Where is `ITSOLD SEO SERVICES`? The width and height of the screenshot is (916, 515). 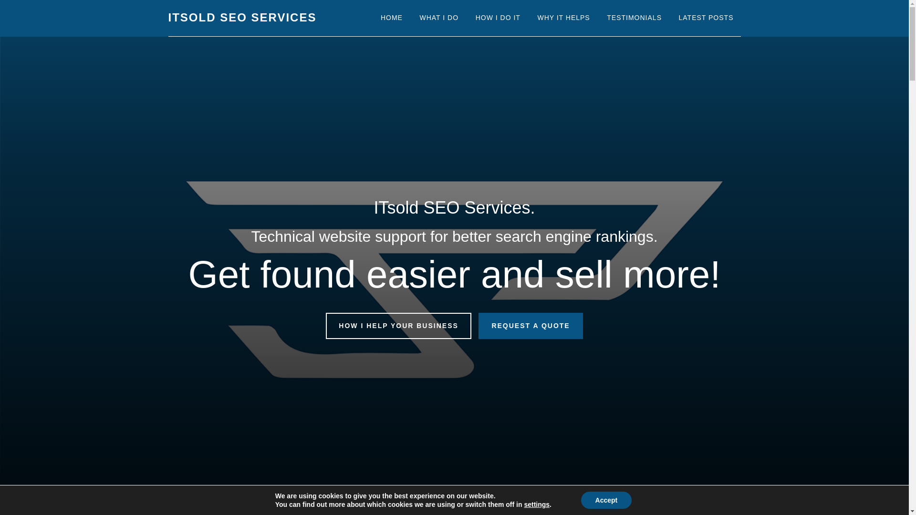 ITSOLD SEO SERVICES is located at coordinates (241, 17).